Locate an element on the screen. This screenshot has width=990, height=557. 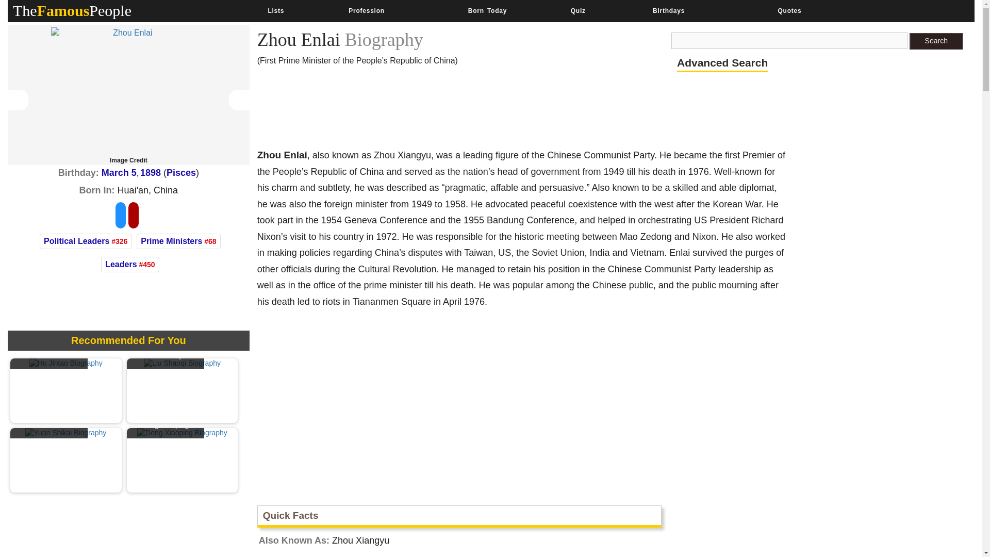
Birthdays is located at coordinates (668, 11).